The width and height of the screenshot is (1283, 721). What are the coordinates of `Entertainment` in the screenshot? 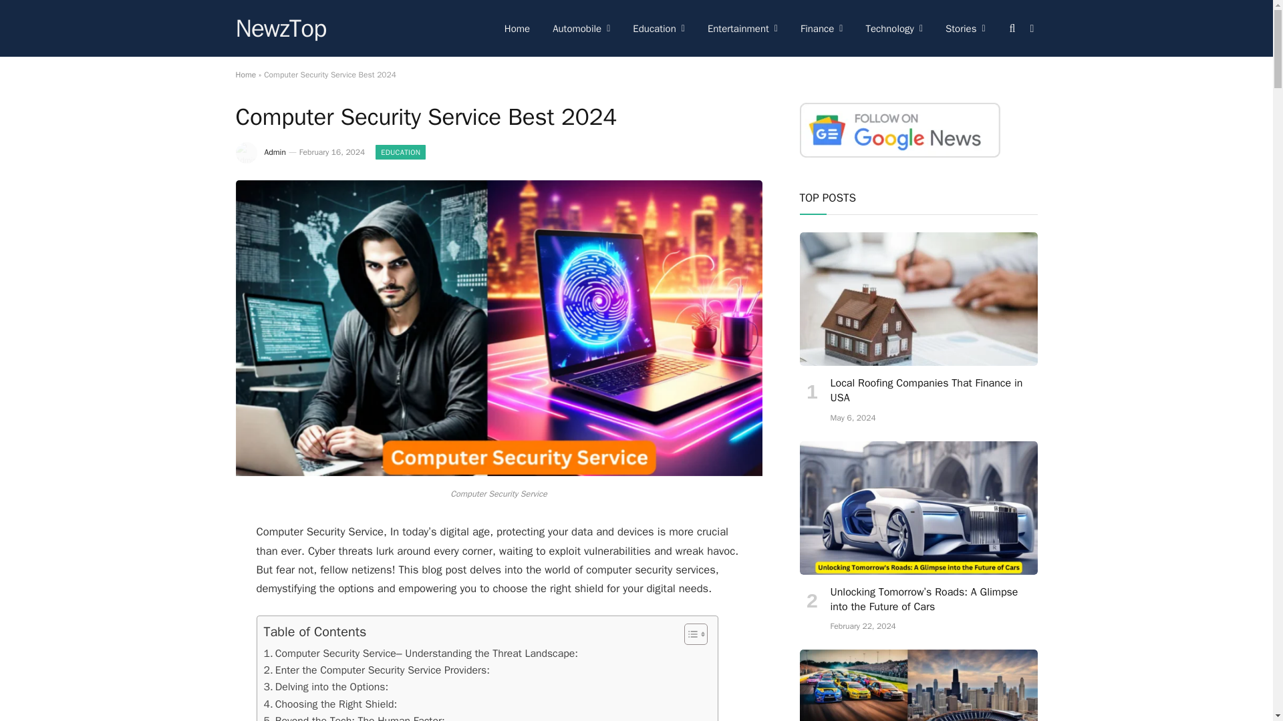 It's located at (742, 28).